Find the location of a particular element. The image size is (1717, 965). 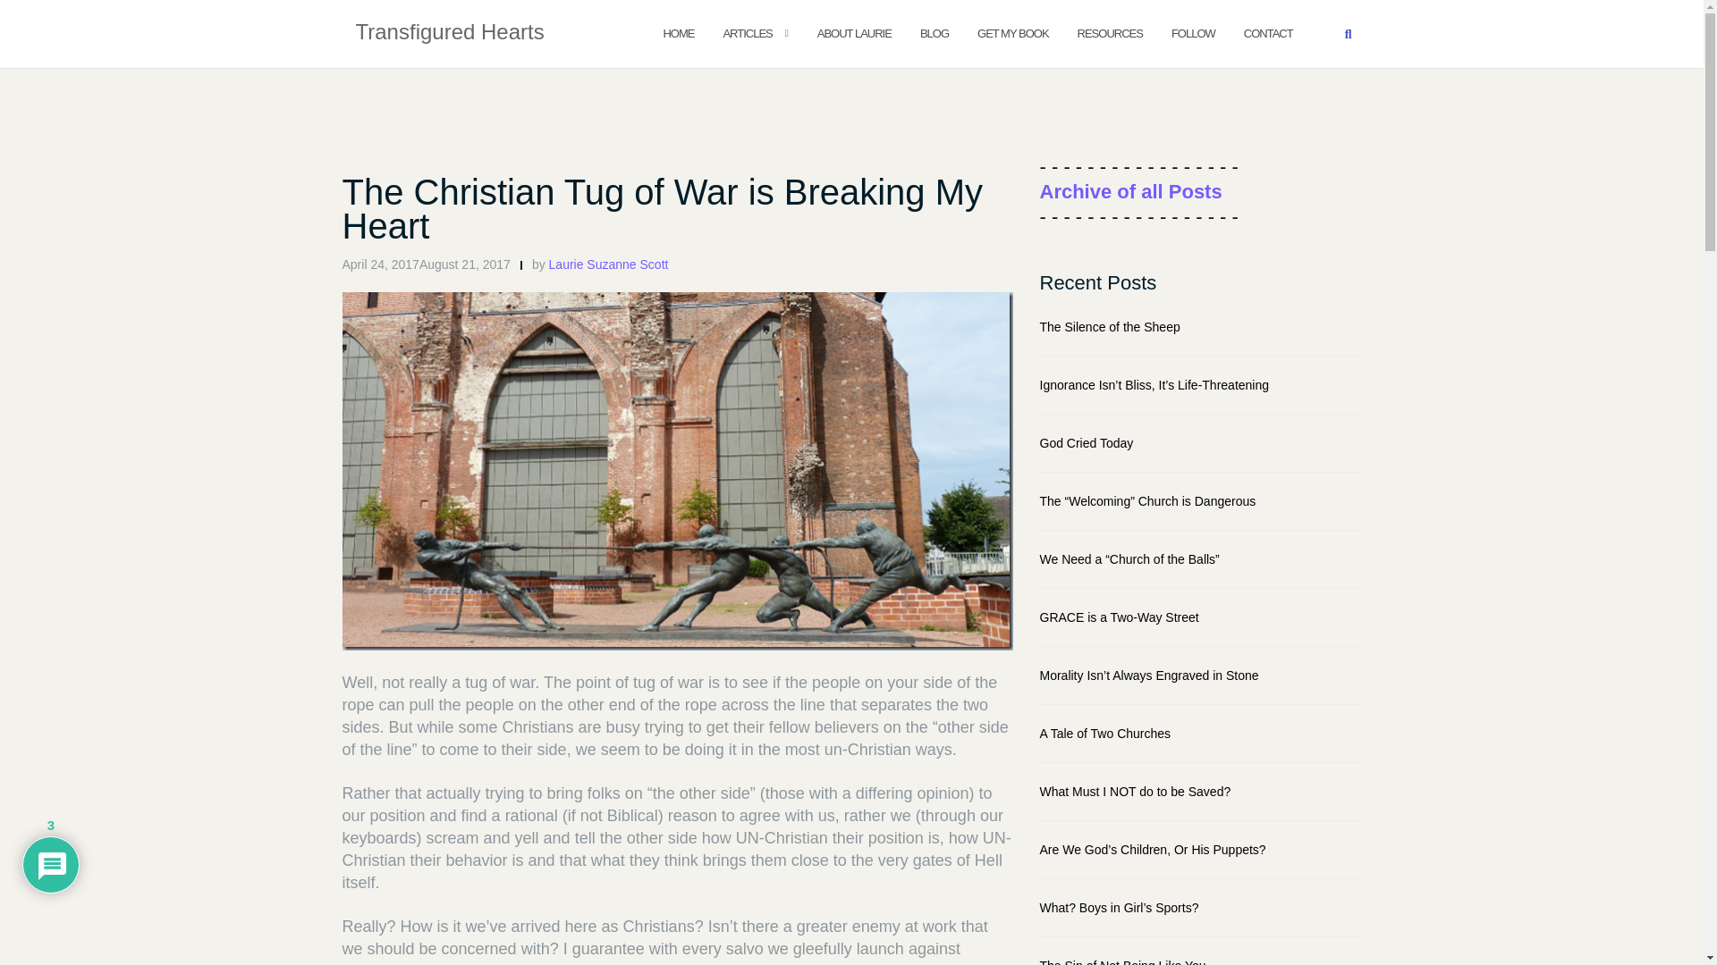

RESOURCES is located at coordinates (1111, 32).